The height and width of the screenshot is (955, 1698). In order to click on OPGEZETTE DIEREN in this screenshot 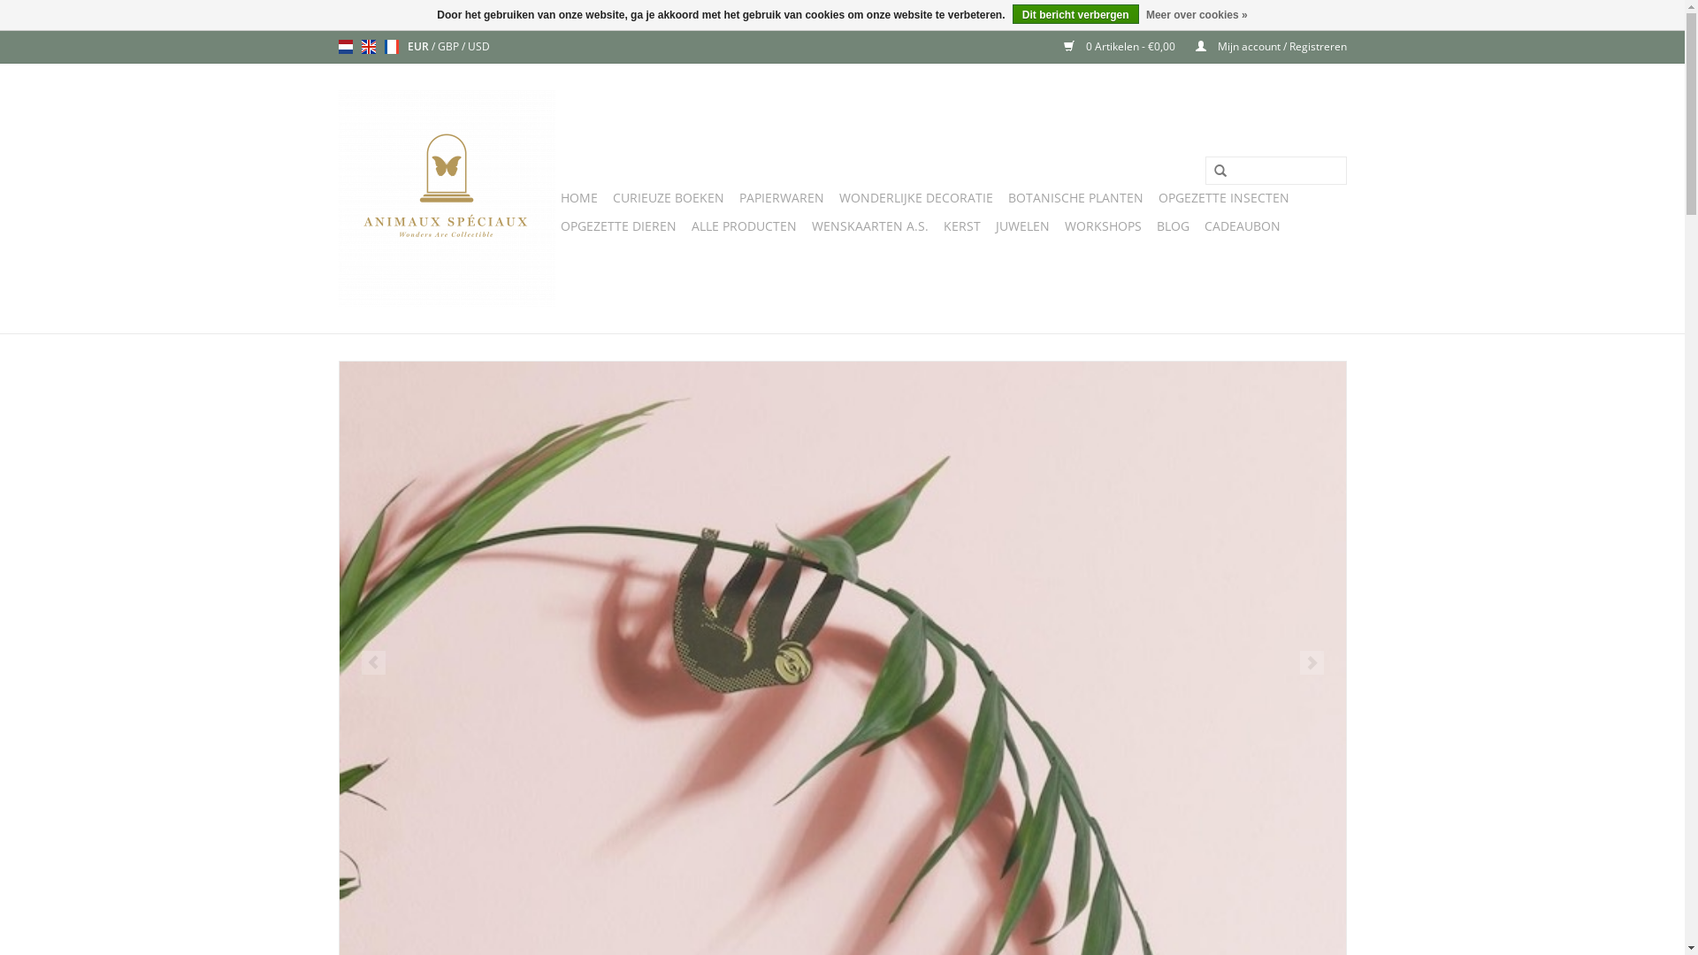, I will do `click(619, 226)`.